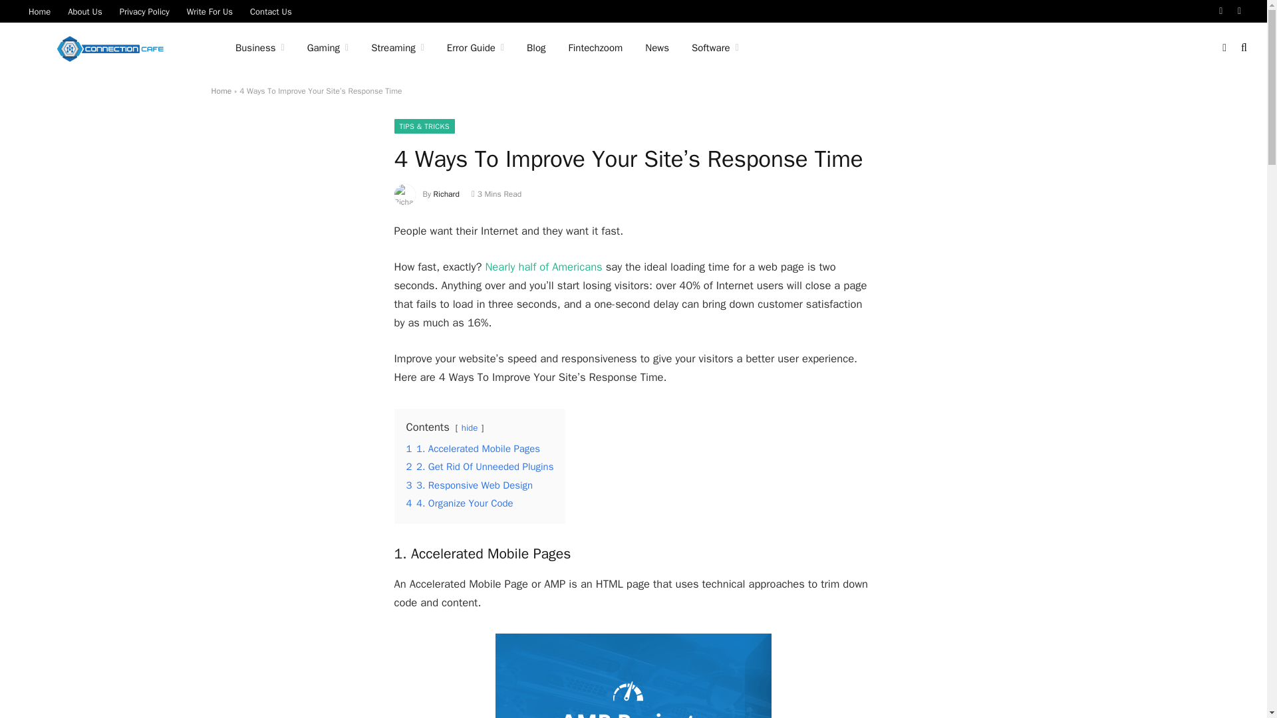  Describe the element at coordinates (270, 11) in the screenshot. I see `Contact Us` at that location.